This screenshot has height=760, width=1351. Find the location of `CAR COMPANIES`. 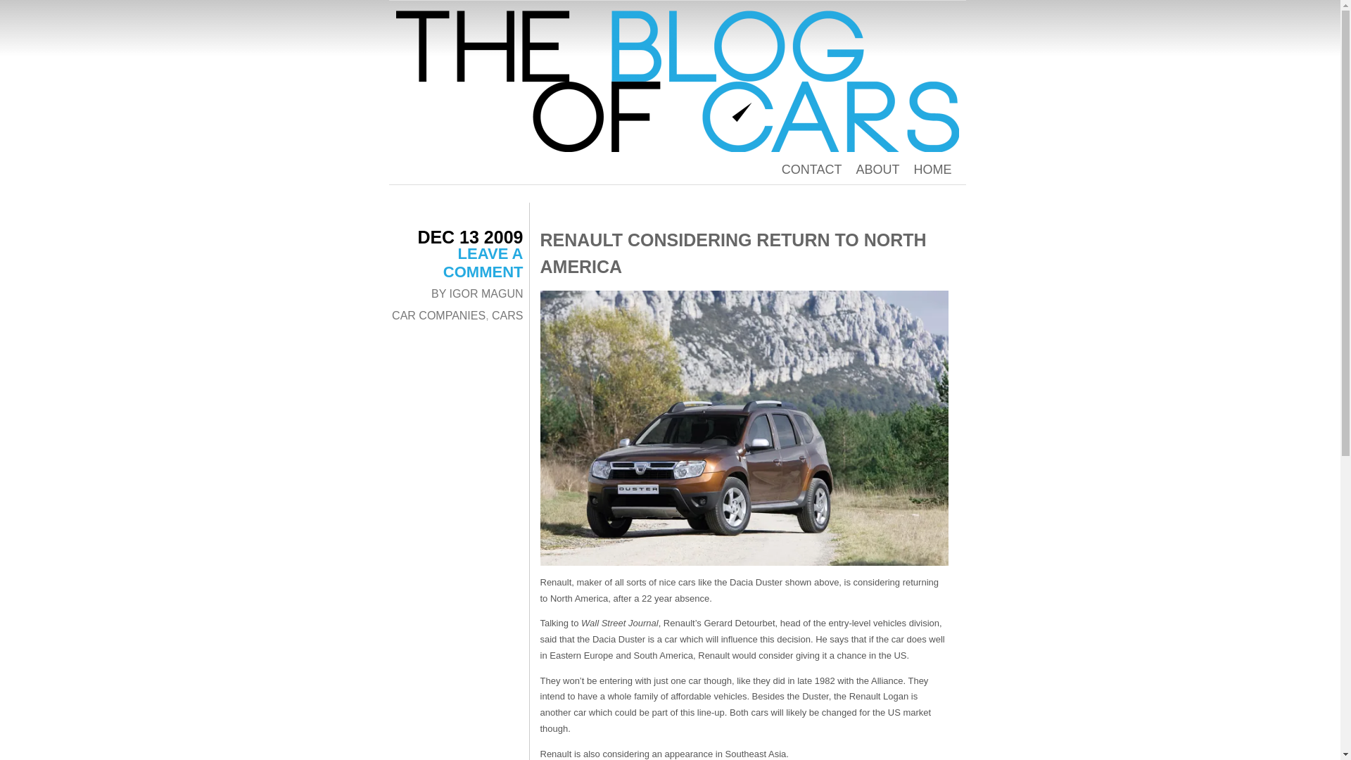

CAR COMPANIES is located at coordinates (438, 315).